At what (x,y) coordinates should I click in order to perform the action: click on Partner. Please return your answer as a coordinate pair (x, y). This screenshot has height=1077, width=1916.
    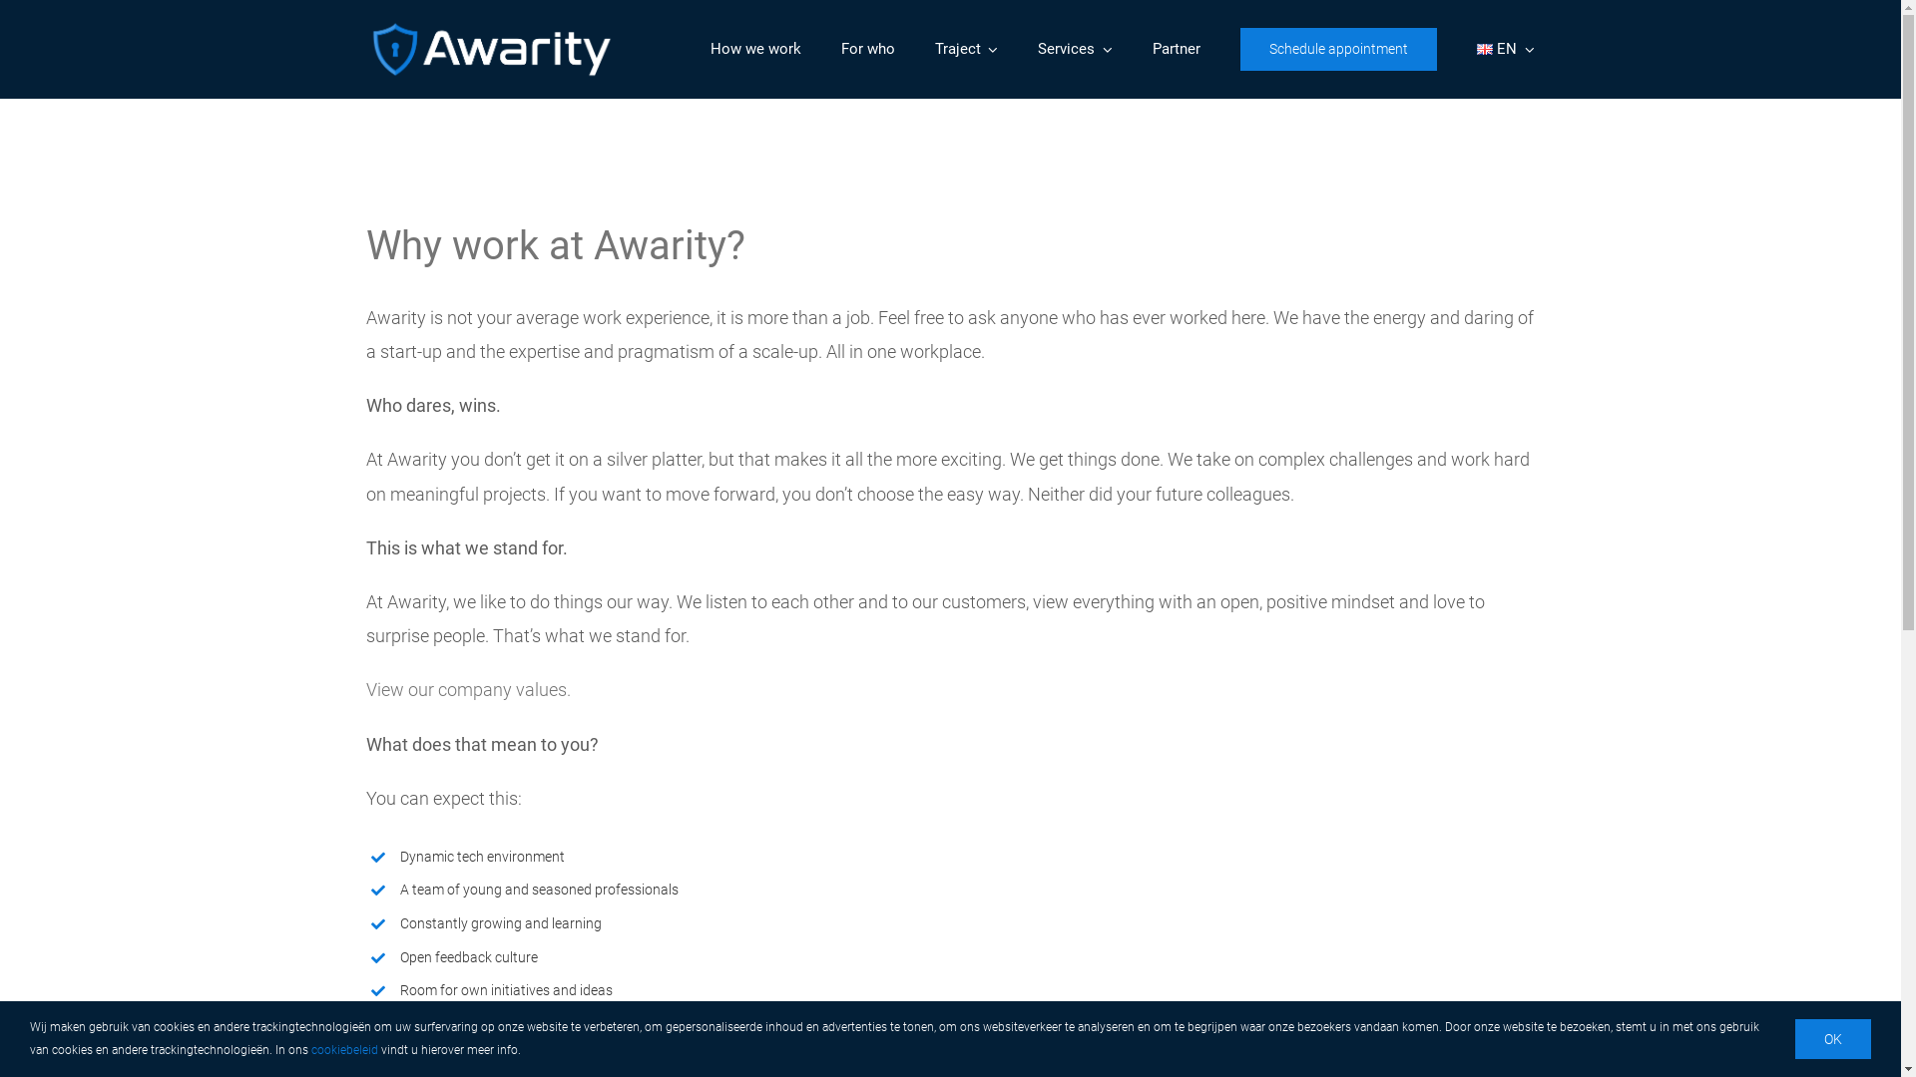
    Looking at the image, I should click on (1176, 50).